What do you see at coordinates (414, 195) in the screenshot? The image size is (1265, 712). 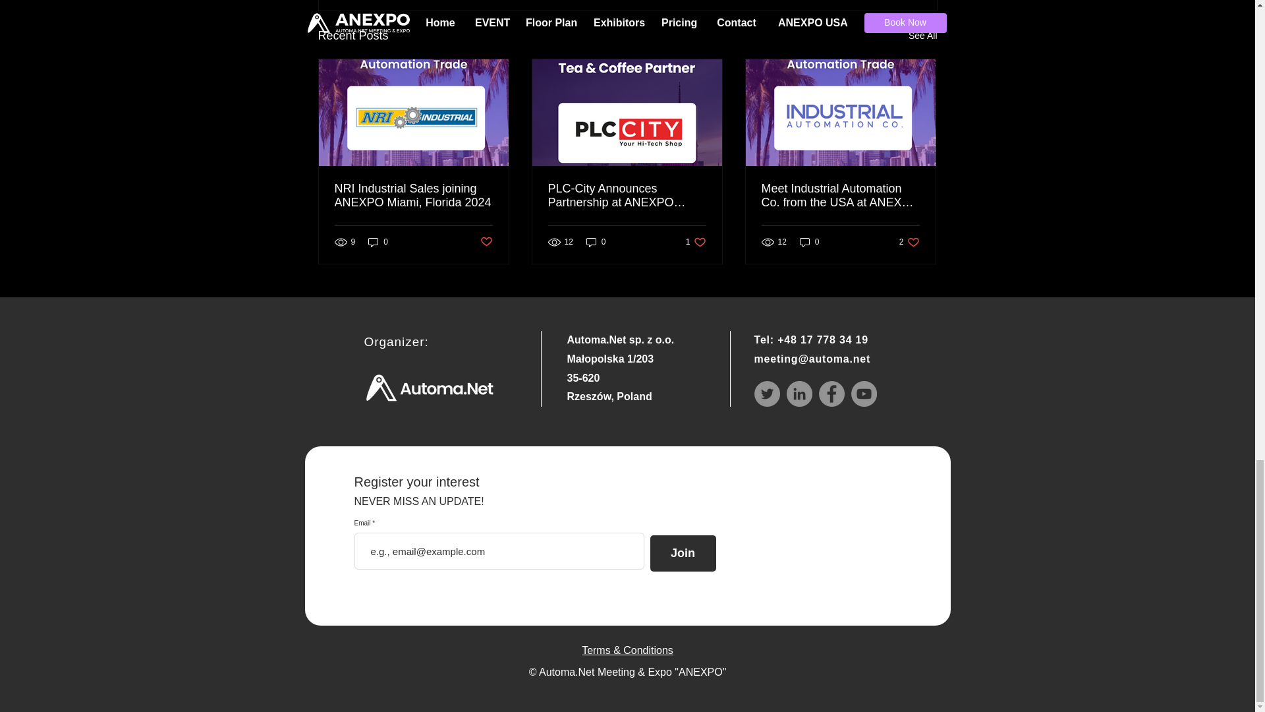 I see `0` at bounding box center [414, 195].